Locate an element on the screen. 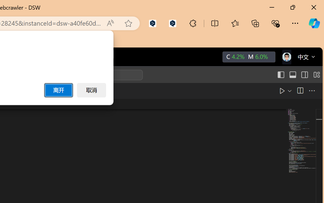  More Actions... is located at coordinates (311, 91).